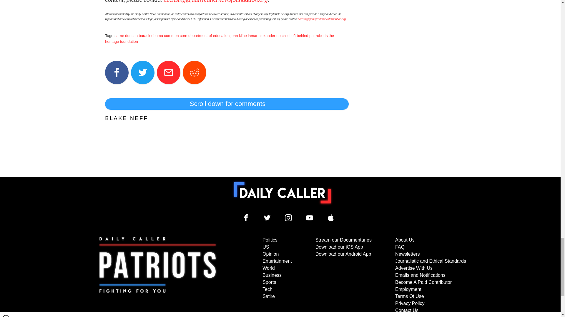 The height and width of the screenshot is (317, 565). I want to click on To home page, so click(282, 193).